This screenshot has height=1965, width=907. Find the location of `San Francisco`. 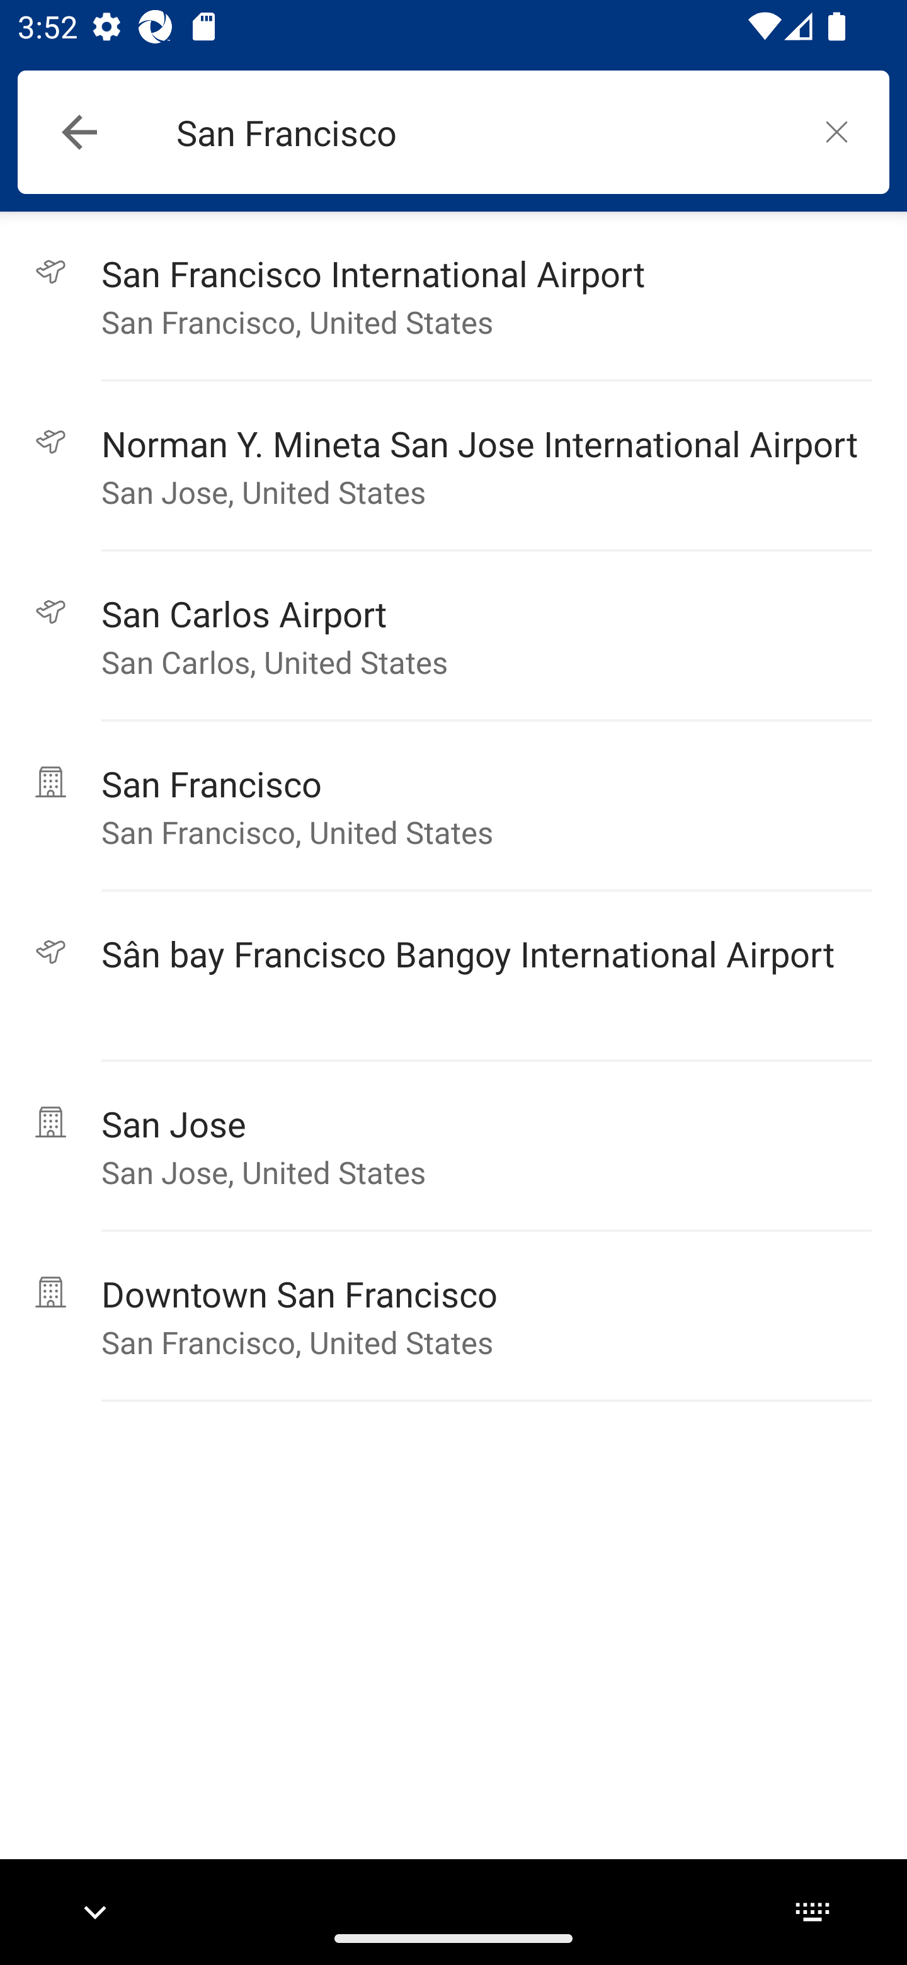

San Francisco is located at coordinates (480, 132).